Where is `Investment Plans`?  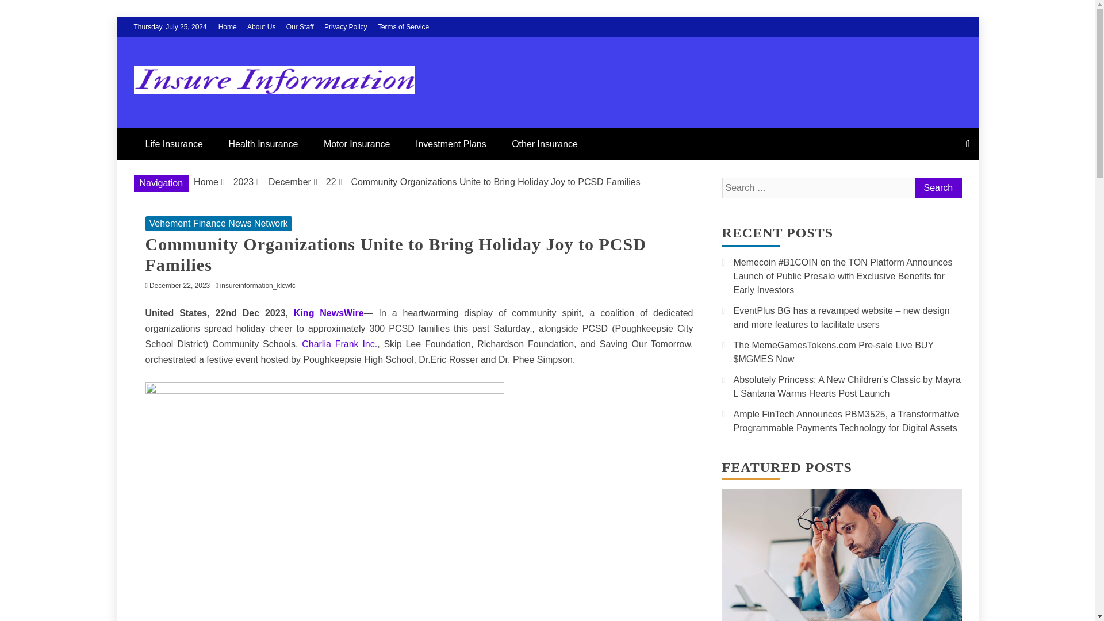
Investment Plans is located at coordinates (451, 144).